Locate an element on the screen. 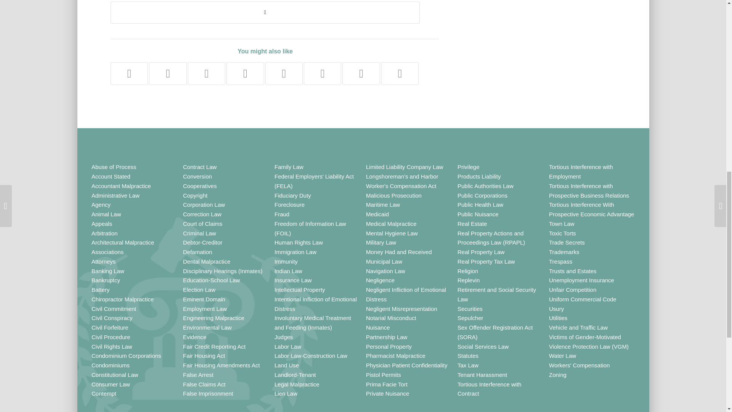 This screenshot has width=732, height=412. Appeals is located at coordinates (101, 224).